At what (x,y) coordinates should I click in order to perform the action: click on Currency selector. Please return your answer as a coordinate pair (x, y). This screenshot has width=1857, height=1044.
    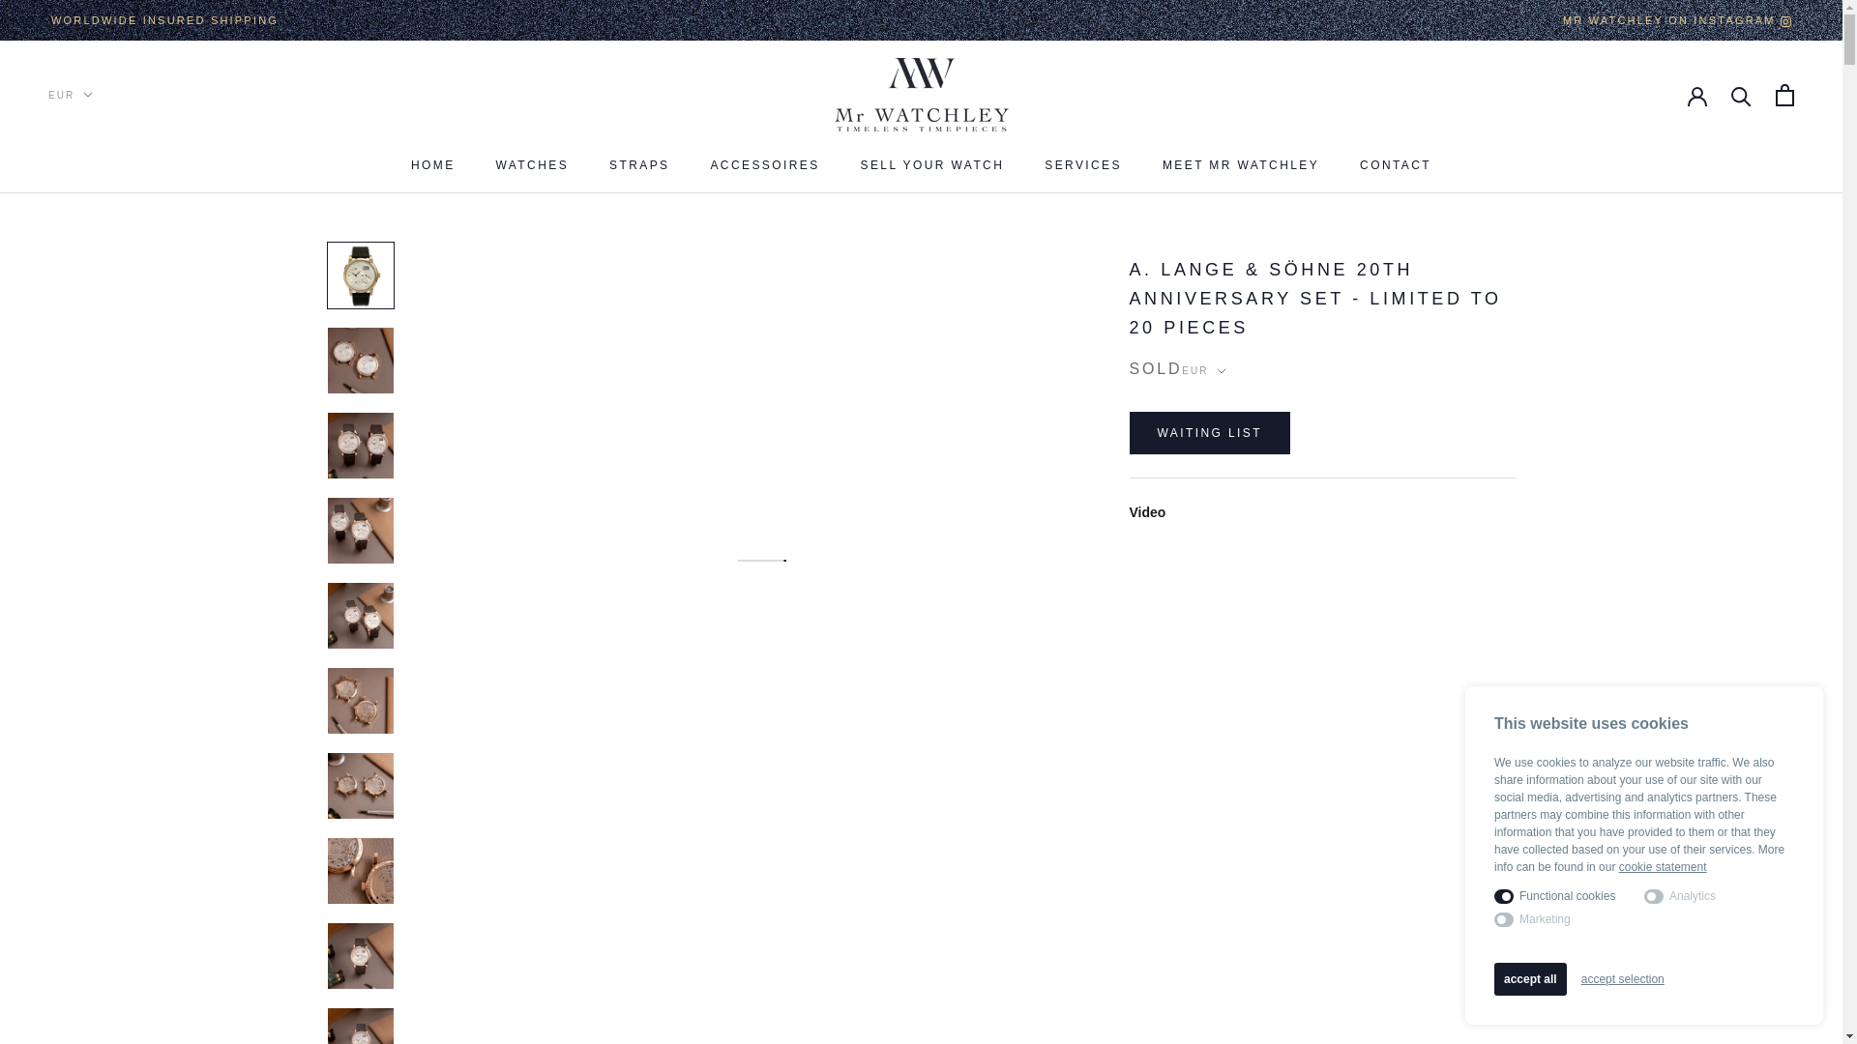
    Looking at the image, I should click on (932, 165).